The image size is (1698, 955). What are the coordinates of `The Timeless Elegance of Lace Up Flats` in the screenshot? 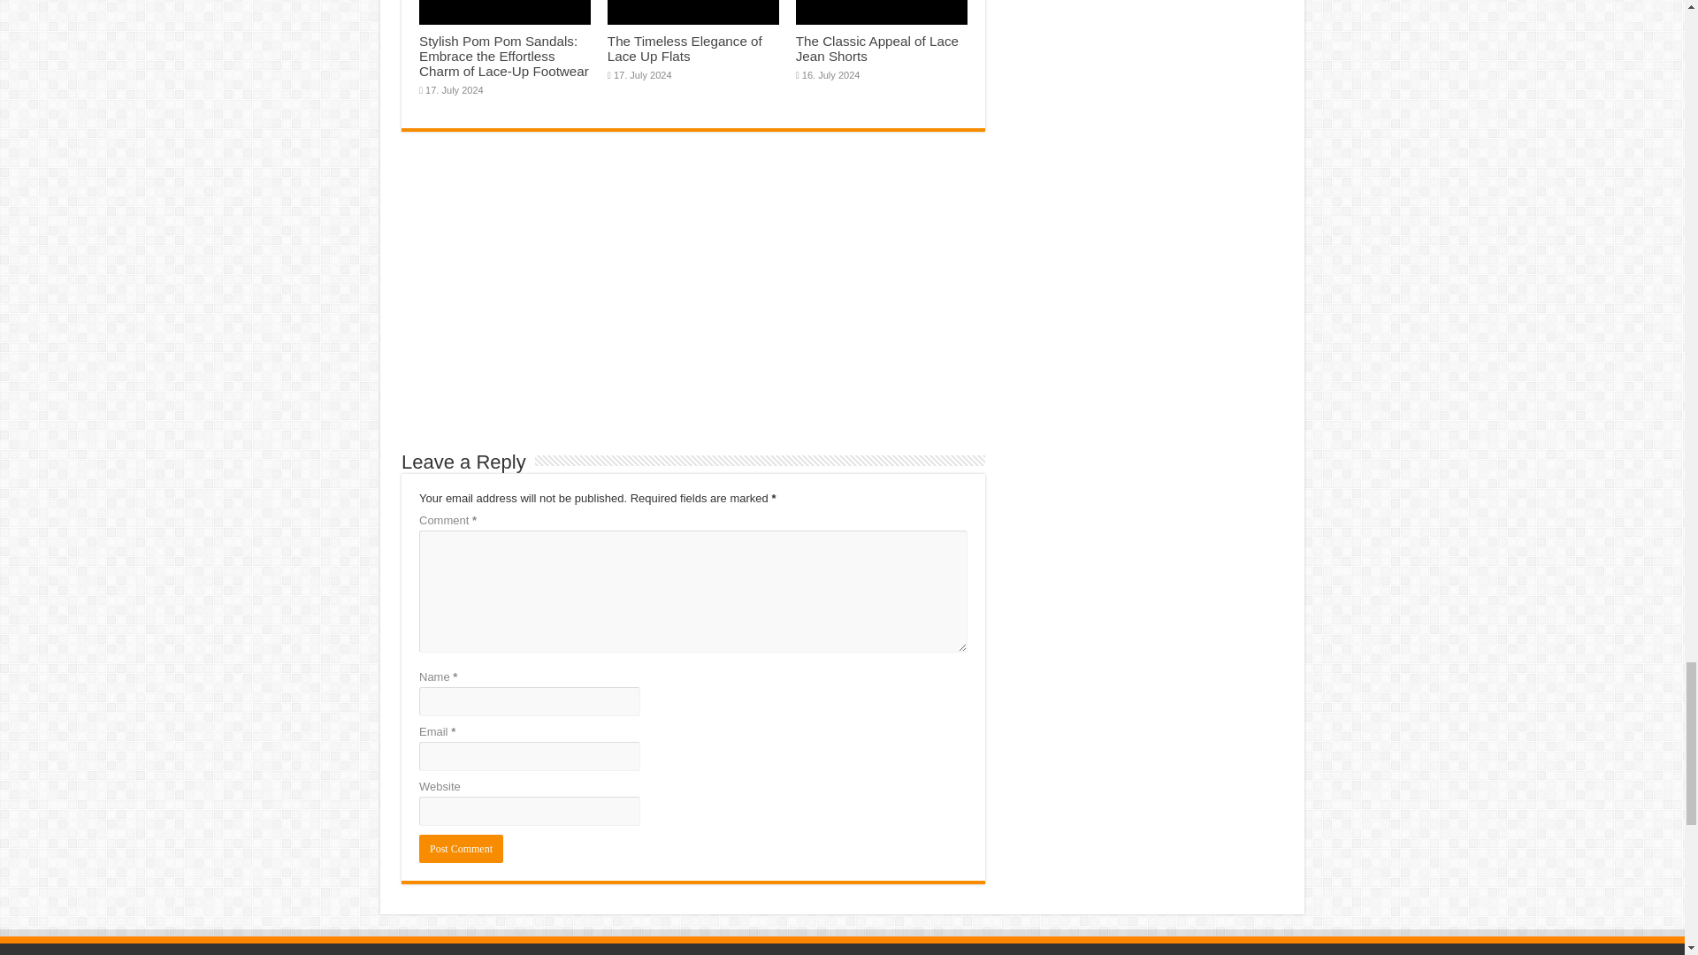 It's located at (685, 48).